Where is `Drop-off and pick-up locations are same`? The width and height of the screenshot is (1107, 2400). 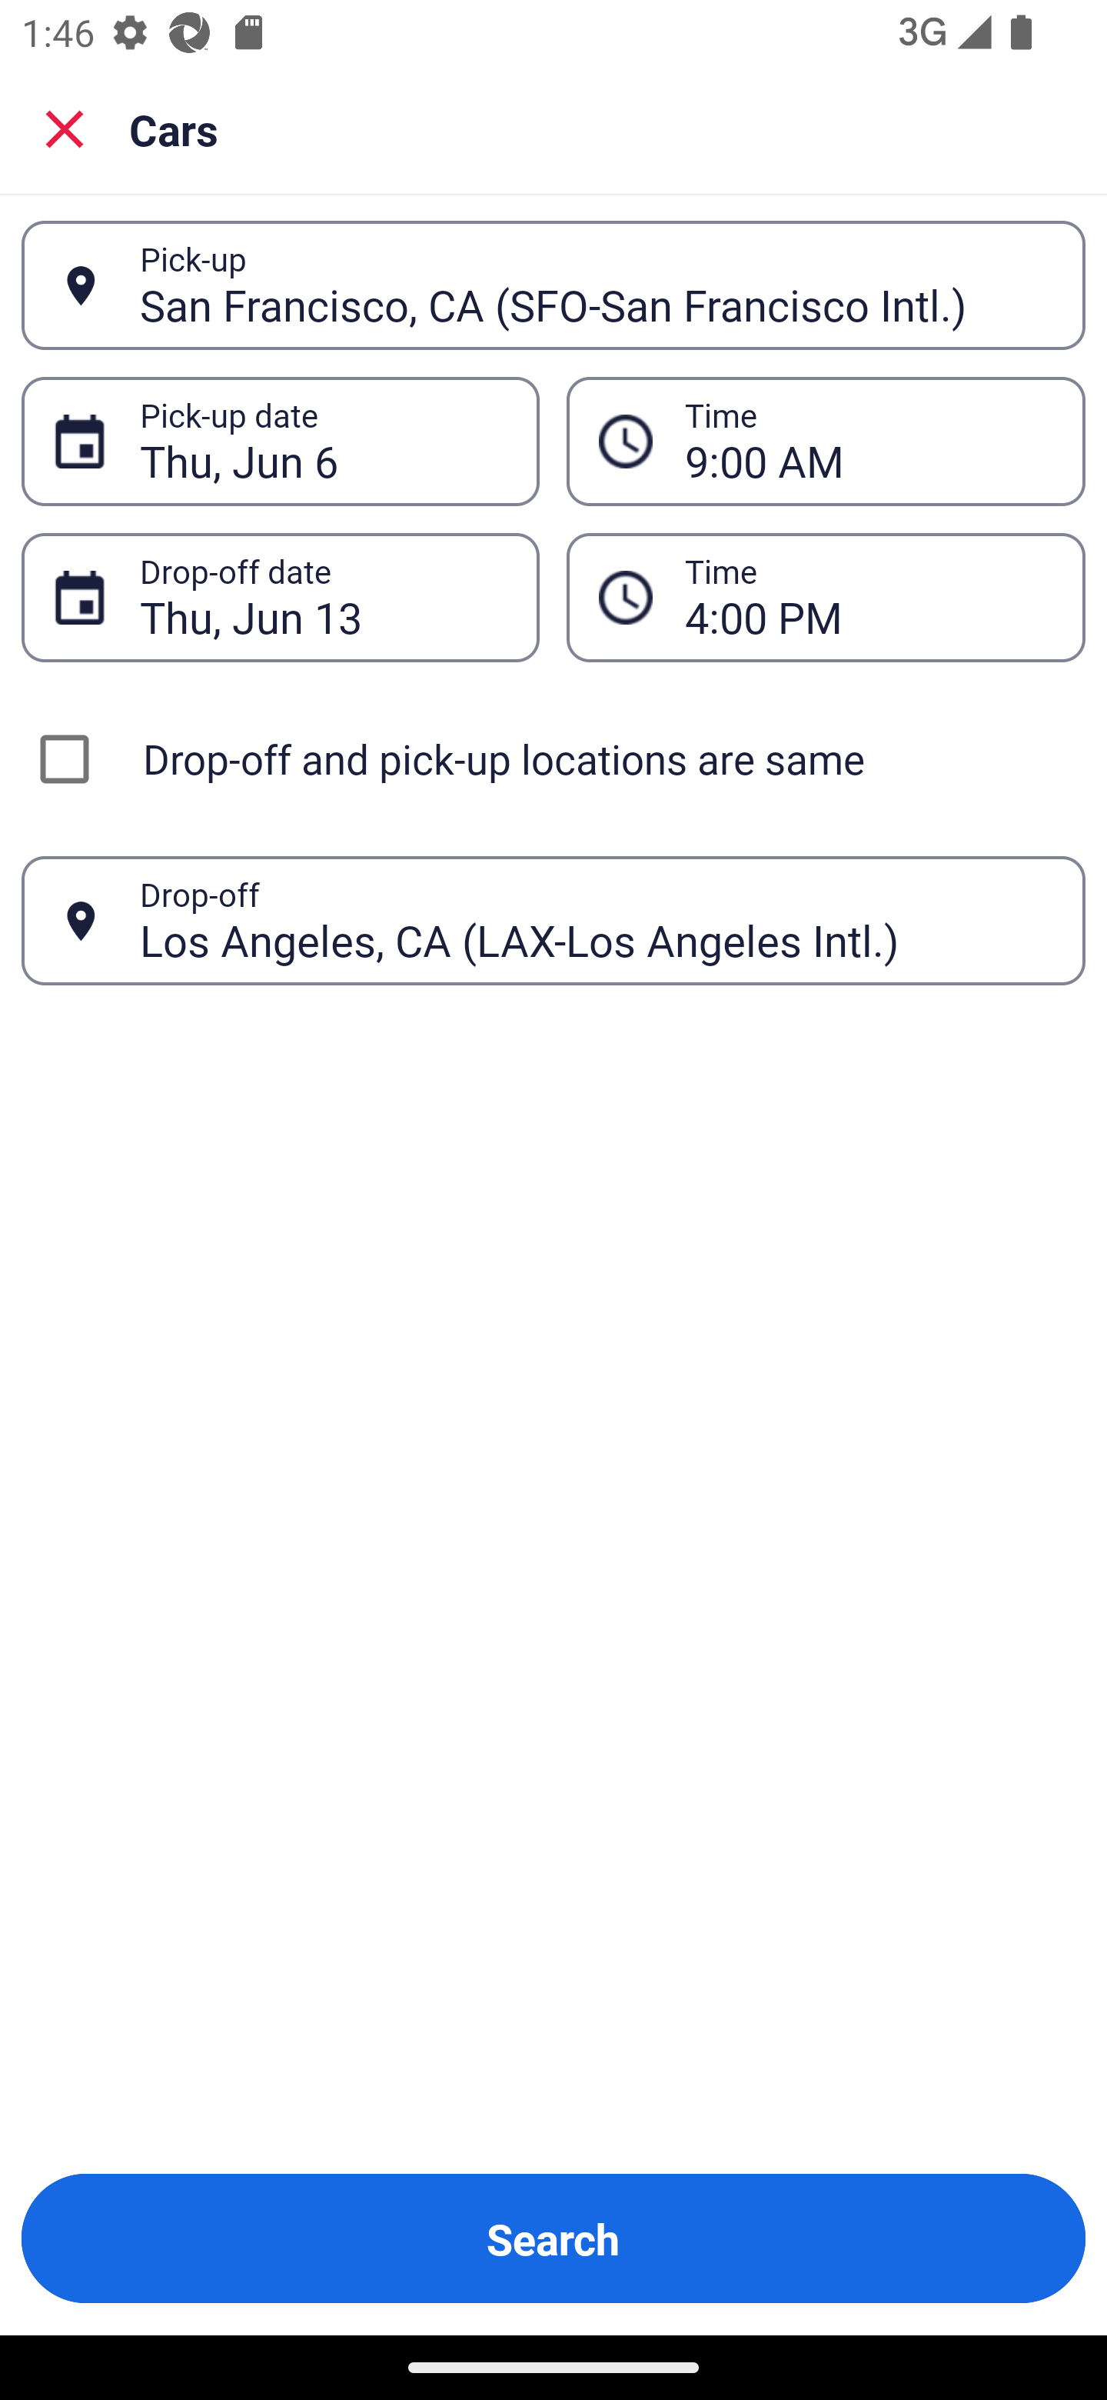 Drop-off and pick-up locations are same is located at coordinates (553, 758).